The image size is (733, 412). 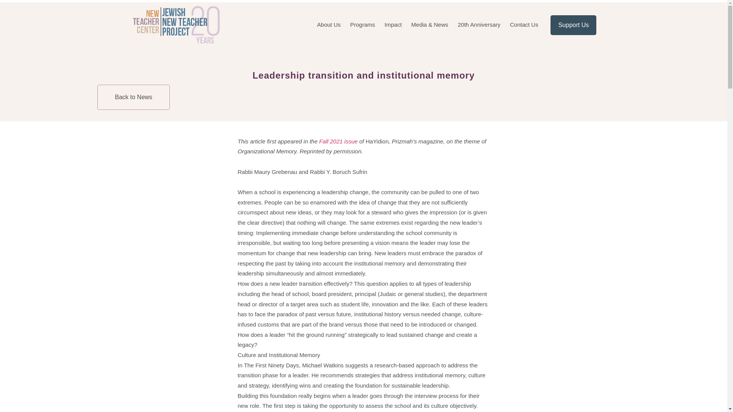 I want to click on 20th Anniversary, so click(x=479, y=24).